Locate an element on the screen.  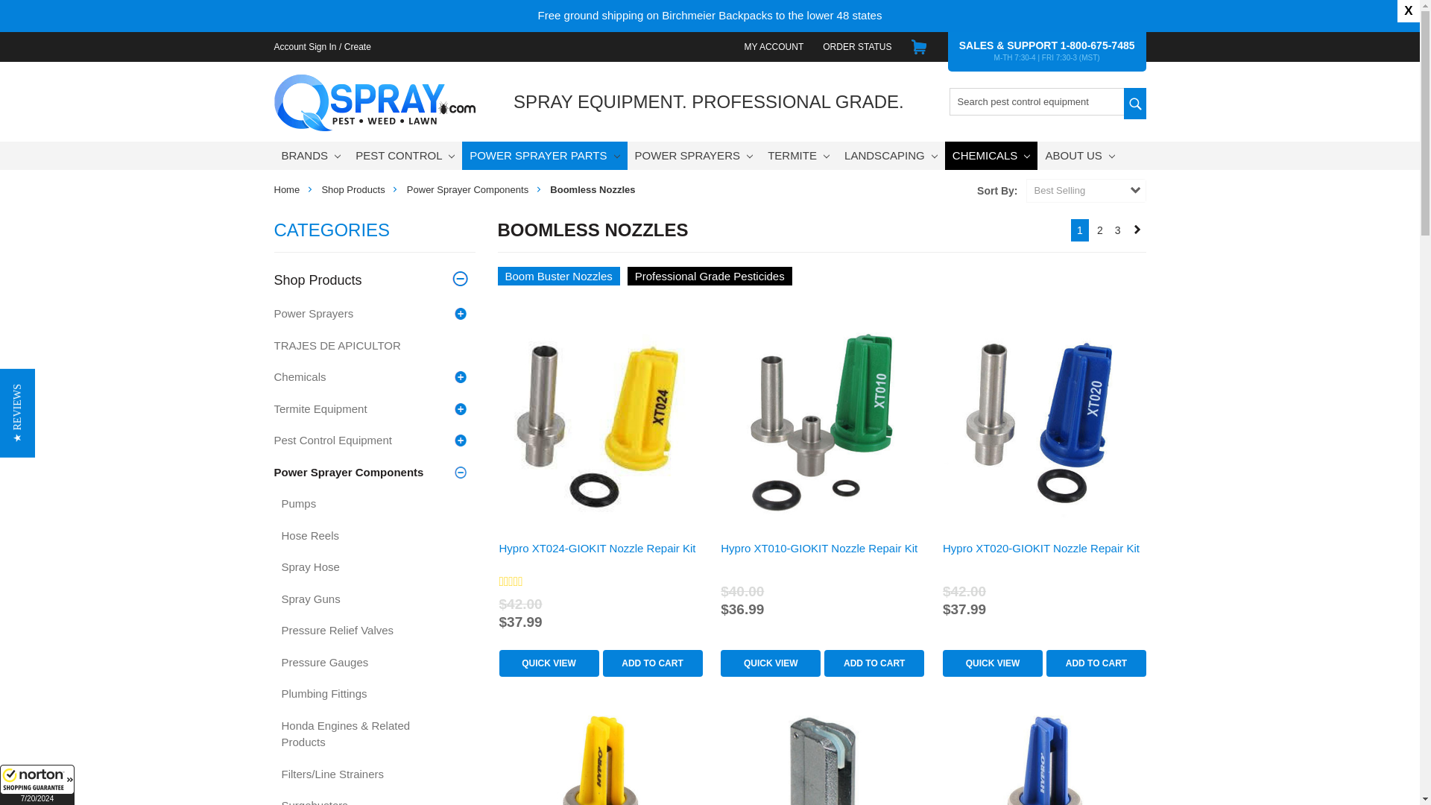
Unused iFrame 1 is located at coordinates (37, 785).